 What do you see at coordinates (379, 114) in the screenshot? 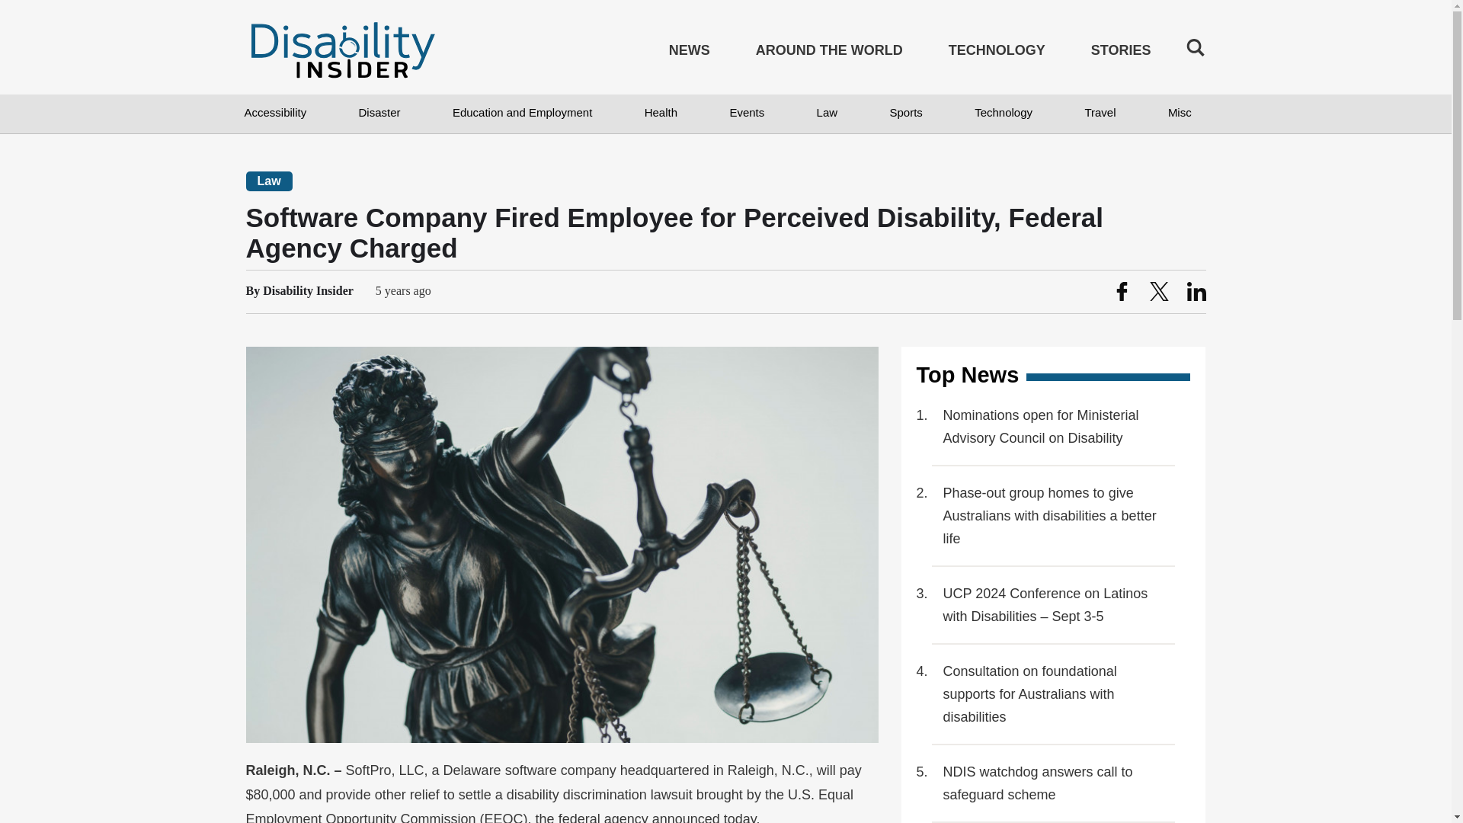
I see `Disaster` at bounding box center [379, 114].